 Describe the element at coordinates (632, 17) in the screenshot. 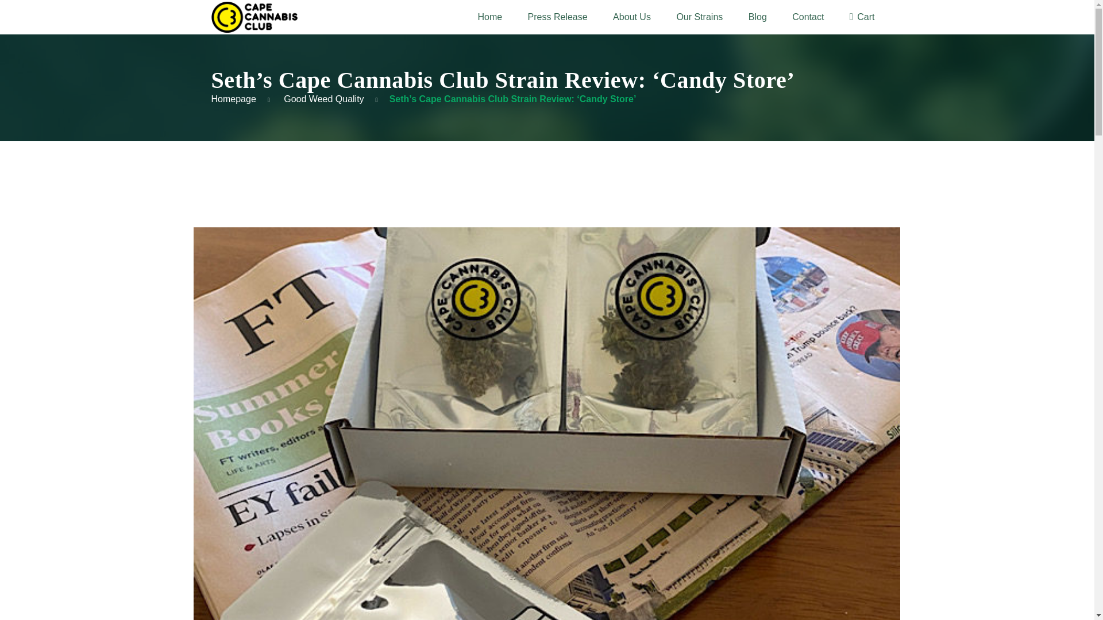

I see `About Us` at that location.